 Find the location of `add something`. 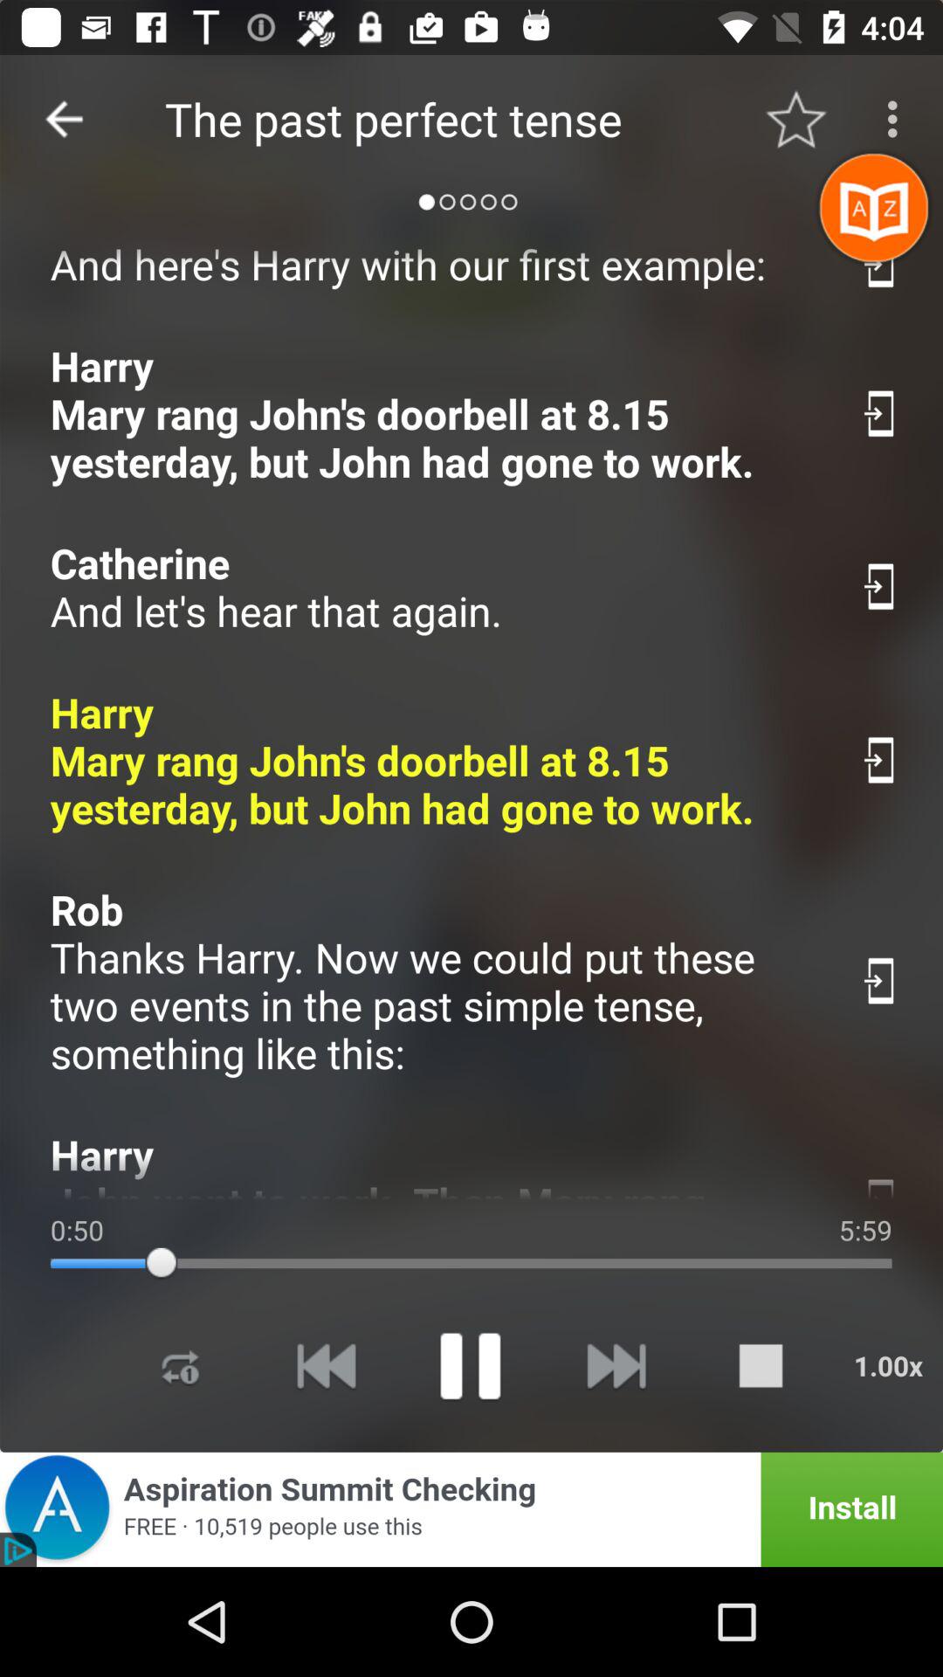

add something is located at coordinates (470, 1366).